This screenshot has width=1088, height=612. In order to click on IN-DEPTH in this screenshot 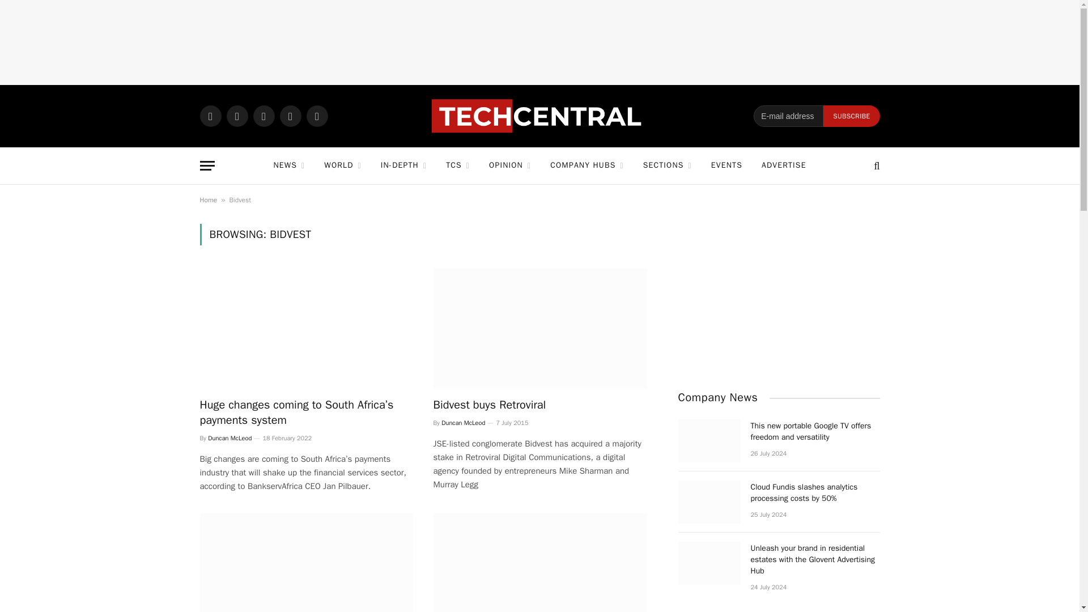, I will do `click(403, 165)`.